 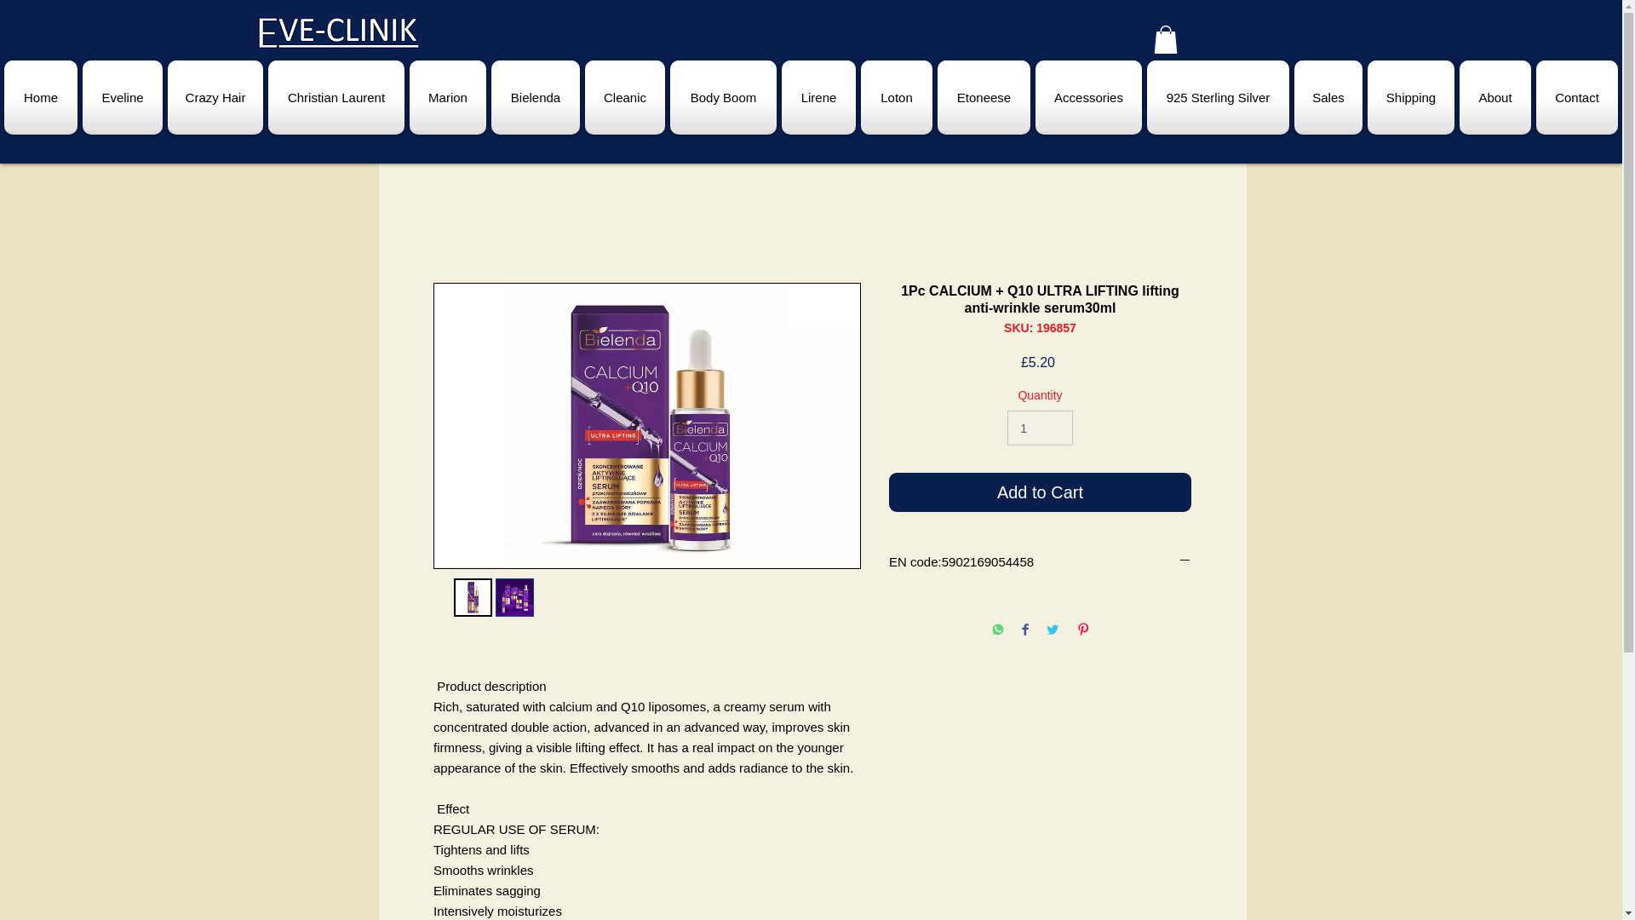 I want to click on EN code:5902169054458, so click(x=1041, y=561).